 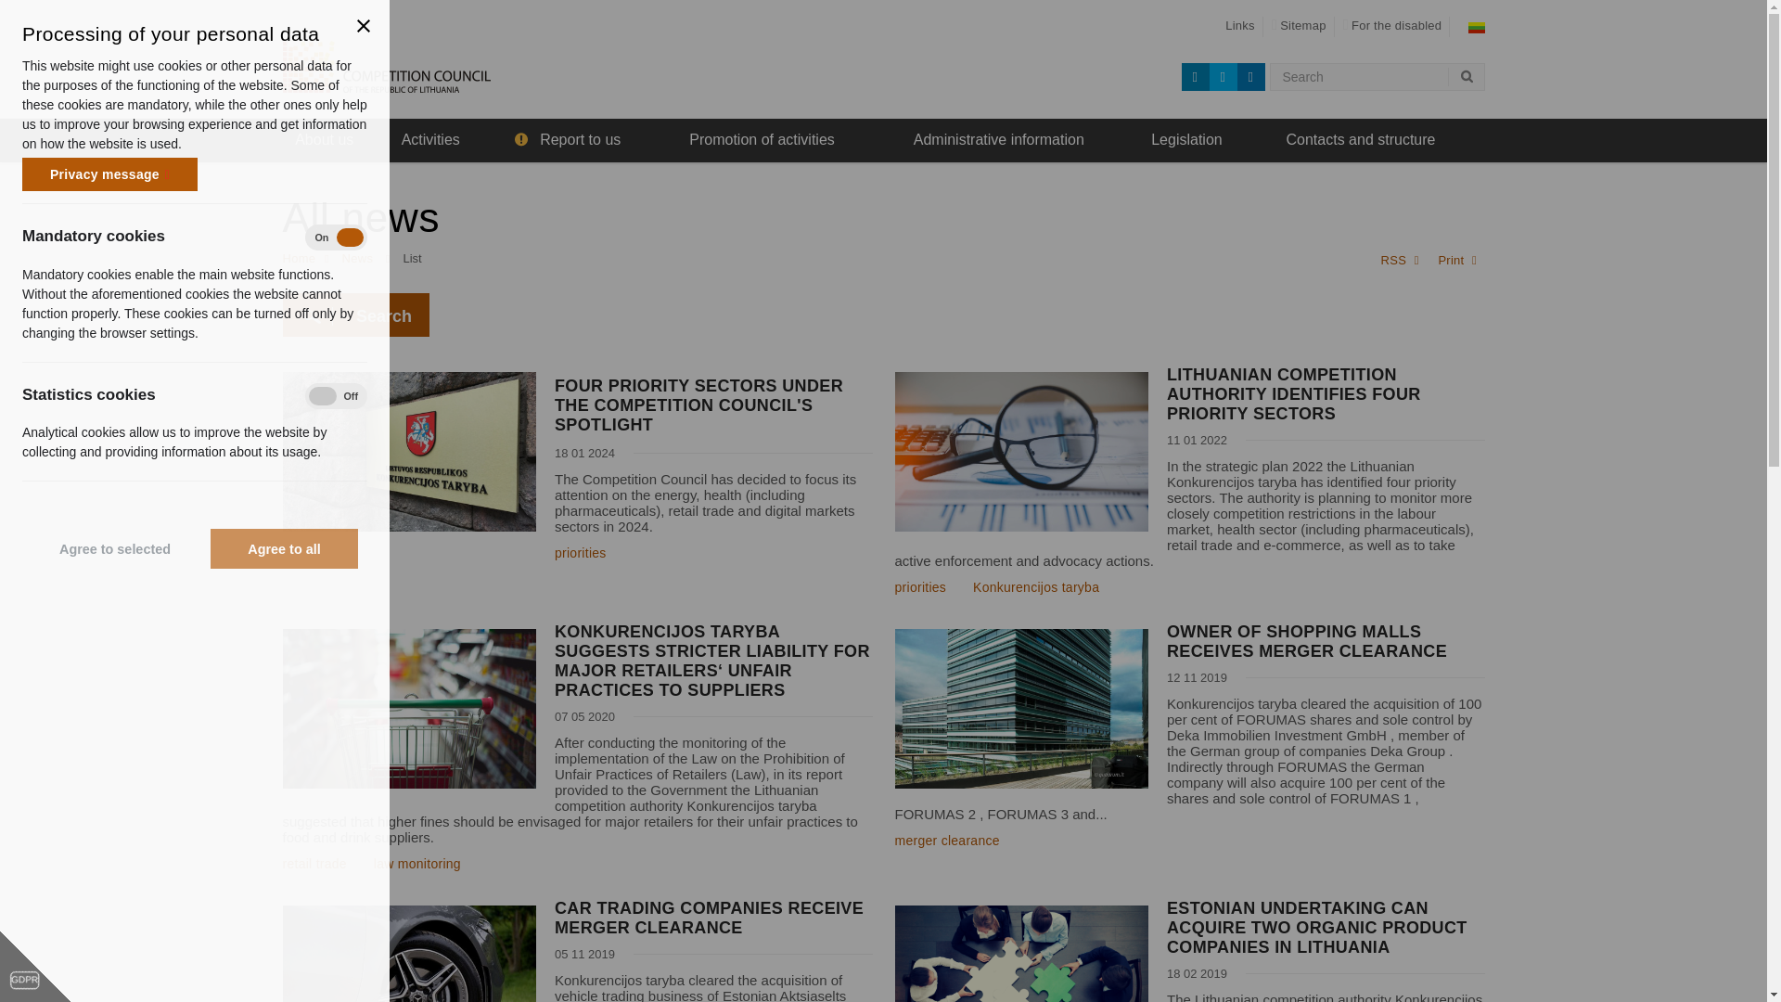 I want to click on Administrative information, so click(x=998, y=140).